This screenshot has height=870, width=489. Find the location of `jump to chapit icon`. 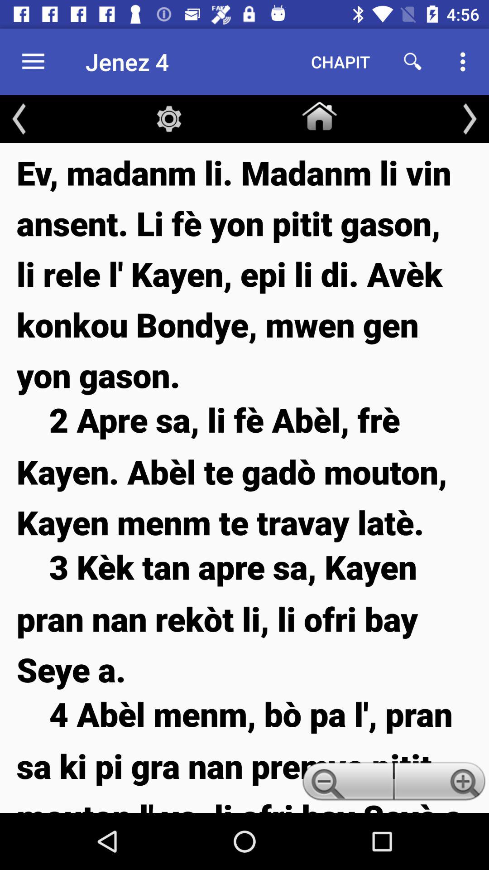

jump to chapit icon is located at coordinates (340, 62).